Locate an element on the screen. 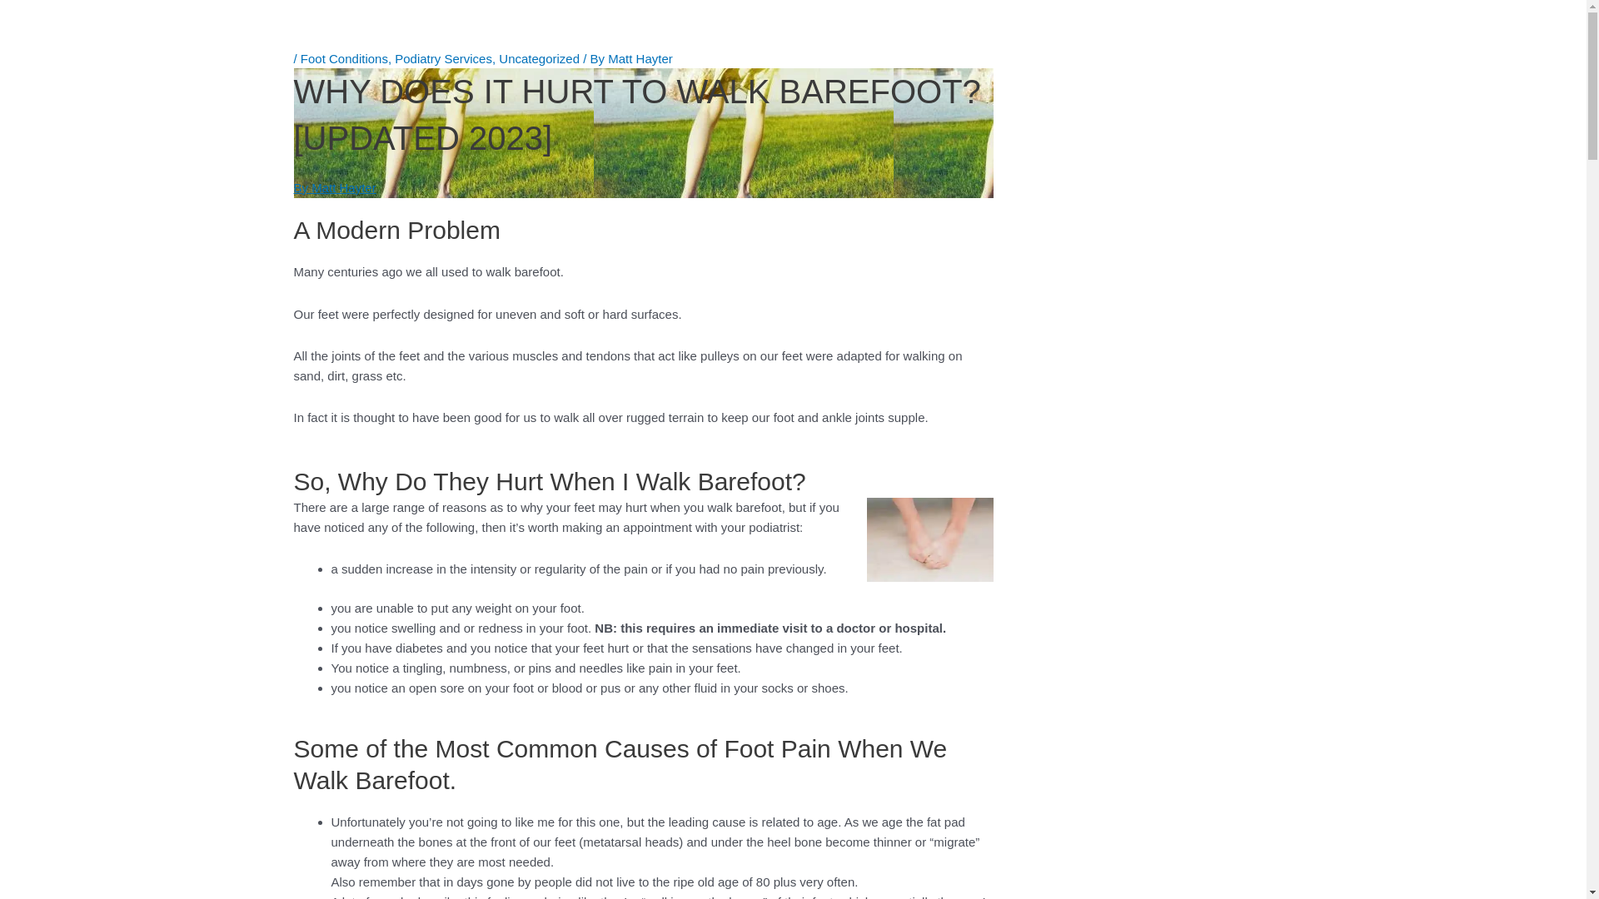  Foot Conditions is located at coordinates (345, 58).